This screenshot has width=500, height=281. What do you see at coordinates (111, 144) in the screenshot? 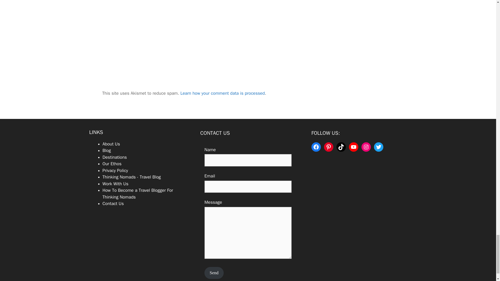
I see `About Us` at bounding box center [111, 144].